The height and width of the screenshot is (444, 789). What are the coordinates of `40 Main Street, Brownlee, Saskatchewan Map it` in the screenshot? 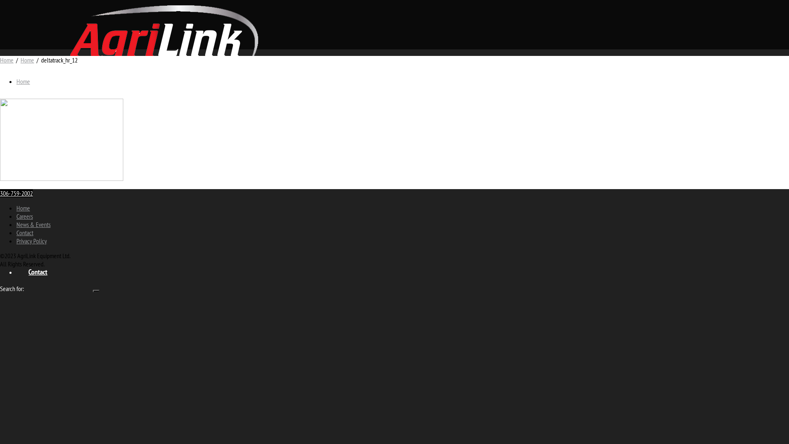 It's located at (52, 95).